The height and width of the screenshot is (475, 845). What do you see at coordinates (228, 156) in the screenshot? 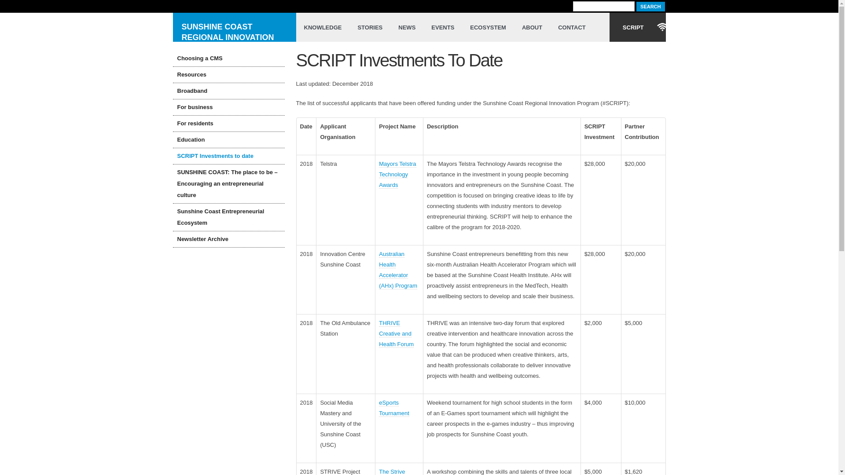
I see `SCRIPT Investments to date` at bounding box center [228, 156].